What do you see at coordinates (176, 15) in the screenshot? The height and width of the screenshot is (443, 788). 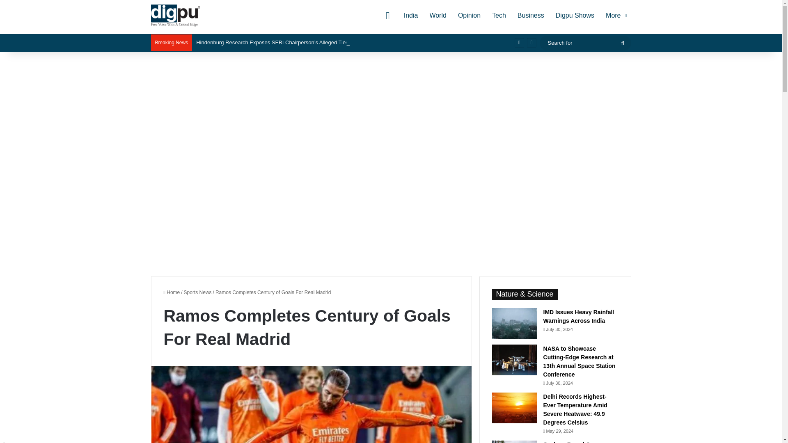 I see `Digpu News Logo` at bounding box center [176, 15].